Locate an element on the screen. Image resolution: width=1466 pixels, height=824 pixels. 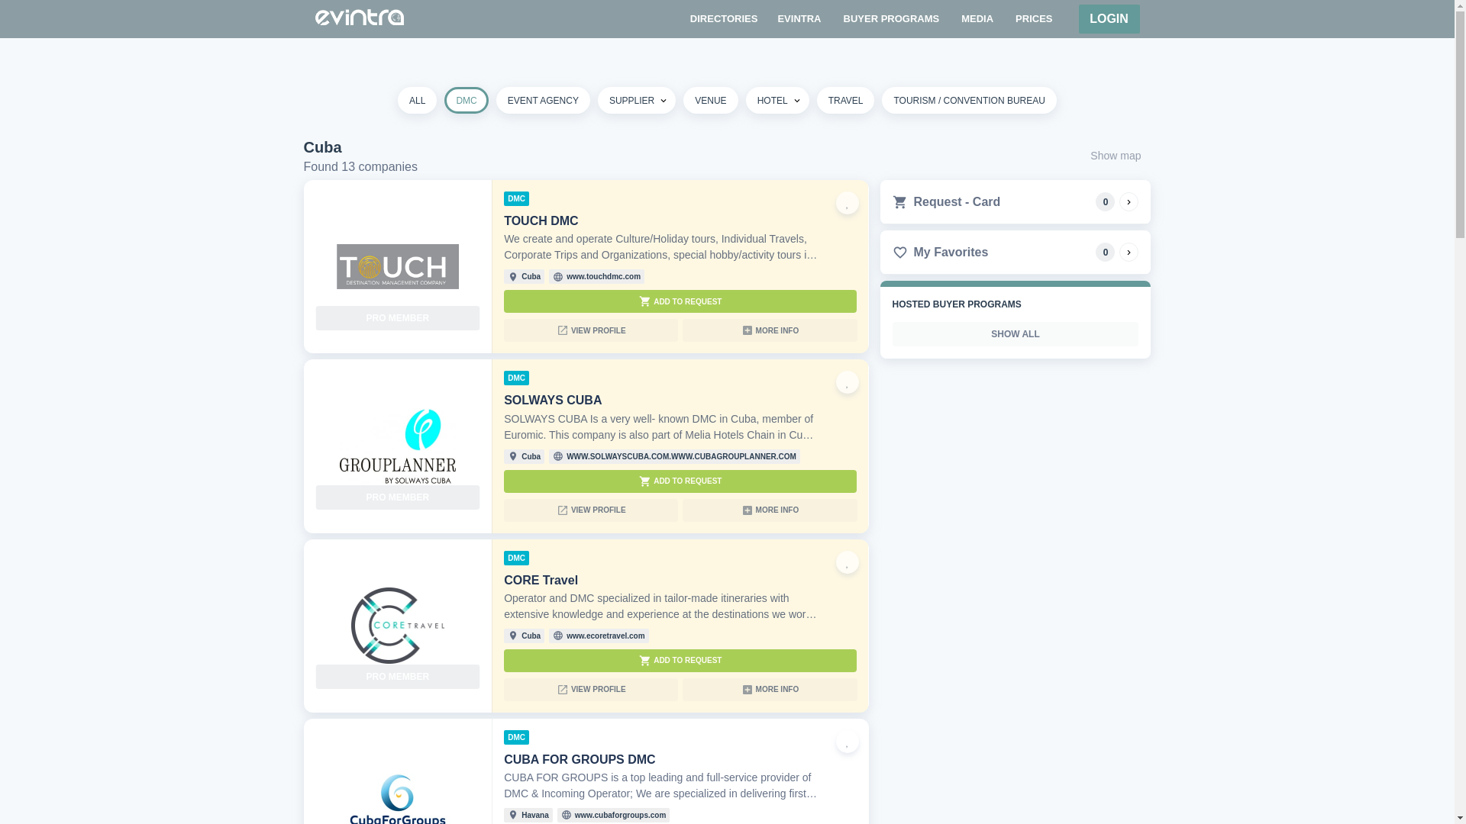
LOGIN is located at coordinates (1108, 19).